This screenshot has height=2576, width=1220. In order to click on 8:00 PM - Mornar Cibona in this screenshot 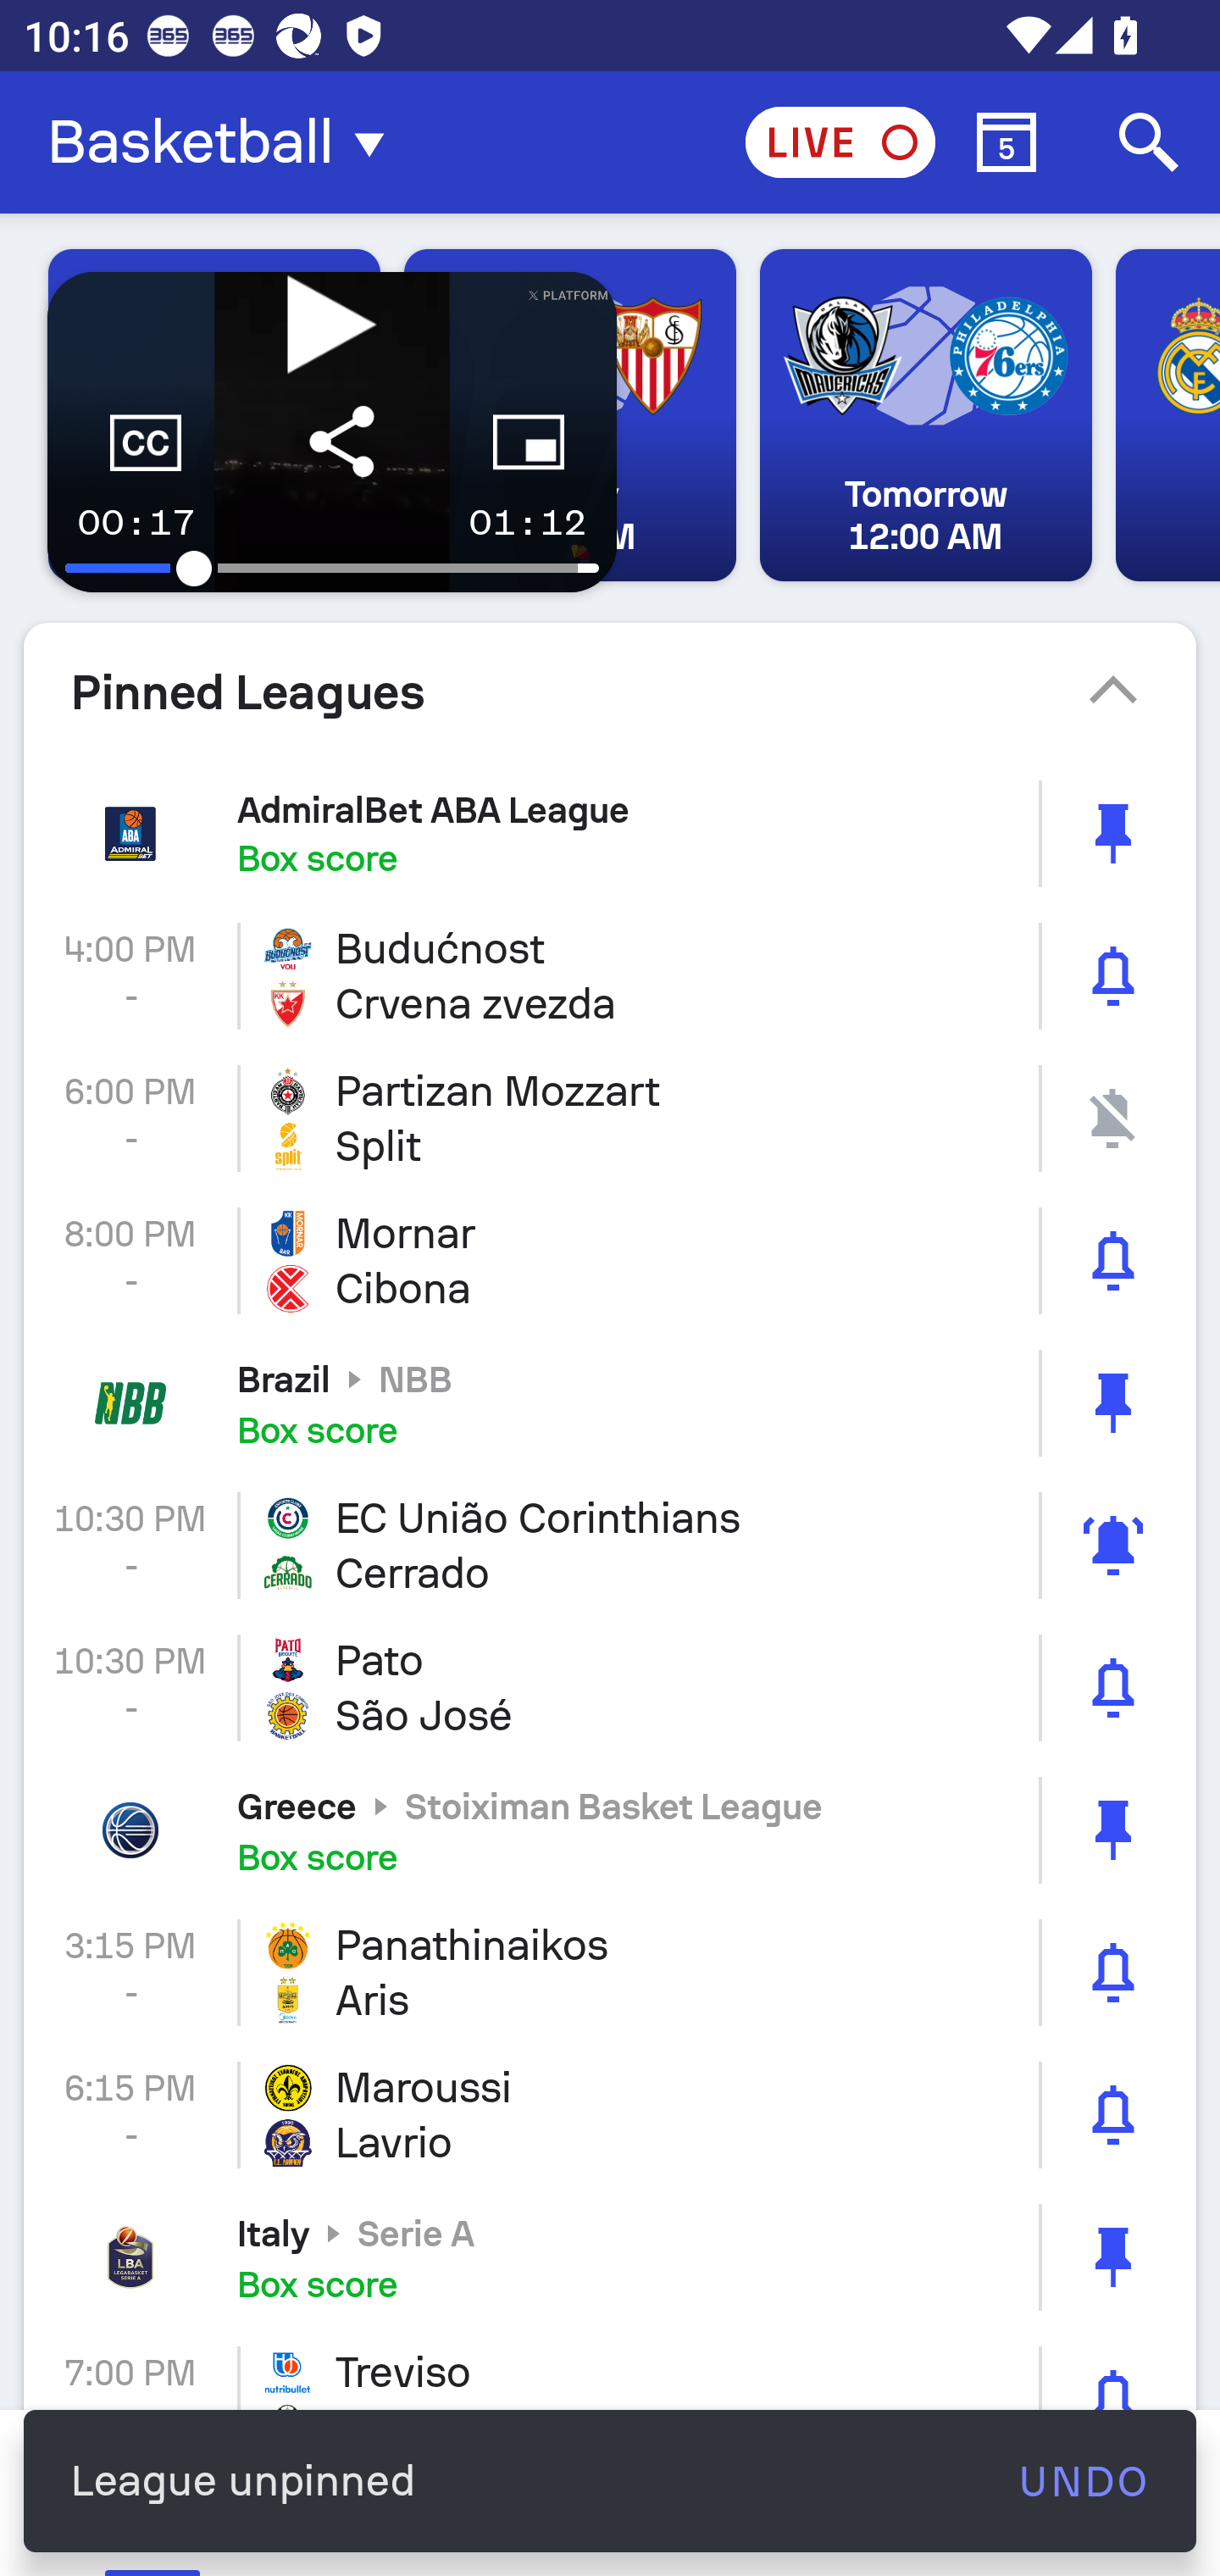, I will do `click(610, 1261)`.